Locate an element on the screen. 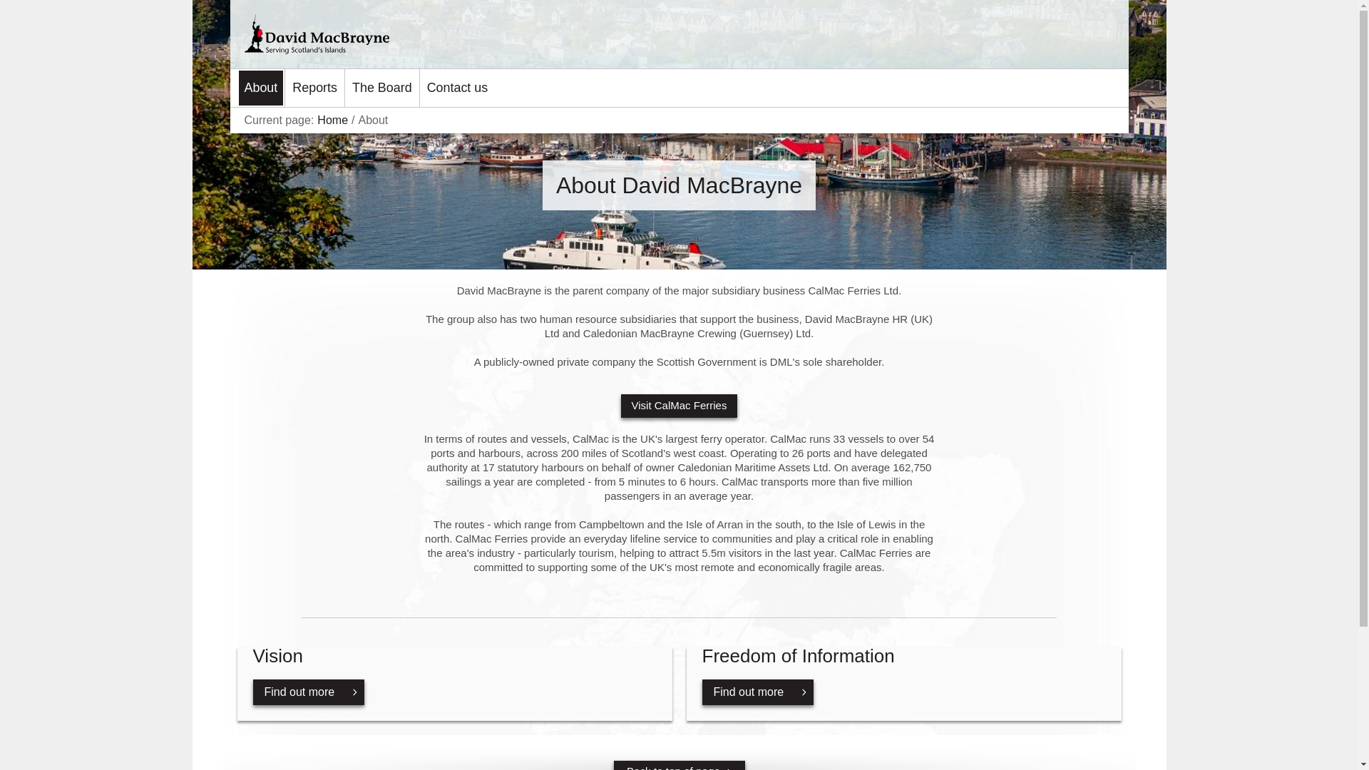 The image size is (1369, 770). Reports is located at coordinates (903, 683).